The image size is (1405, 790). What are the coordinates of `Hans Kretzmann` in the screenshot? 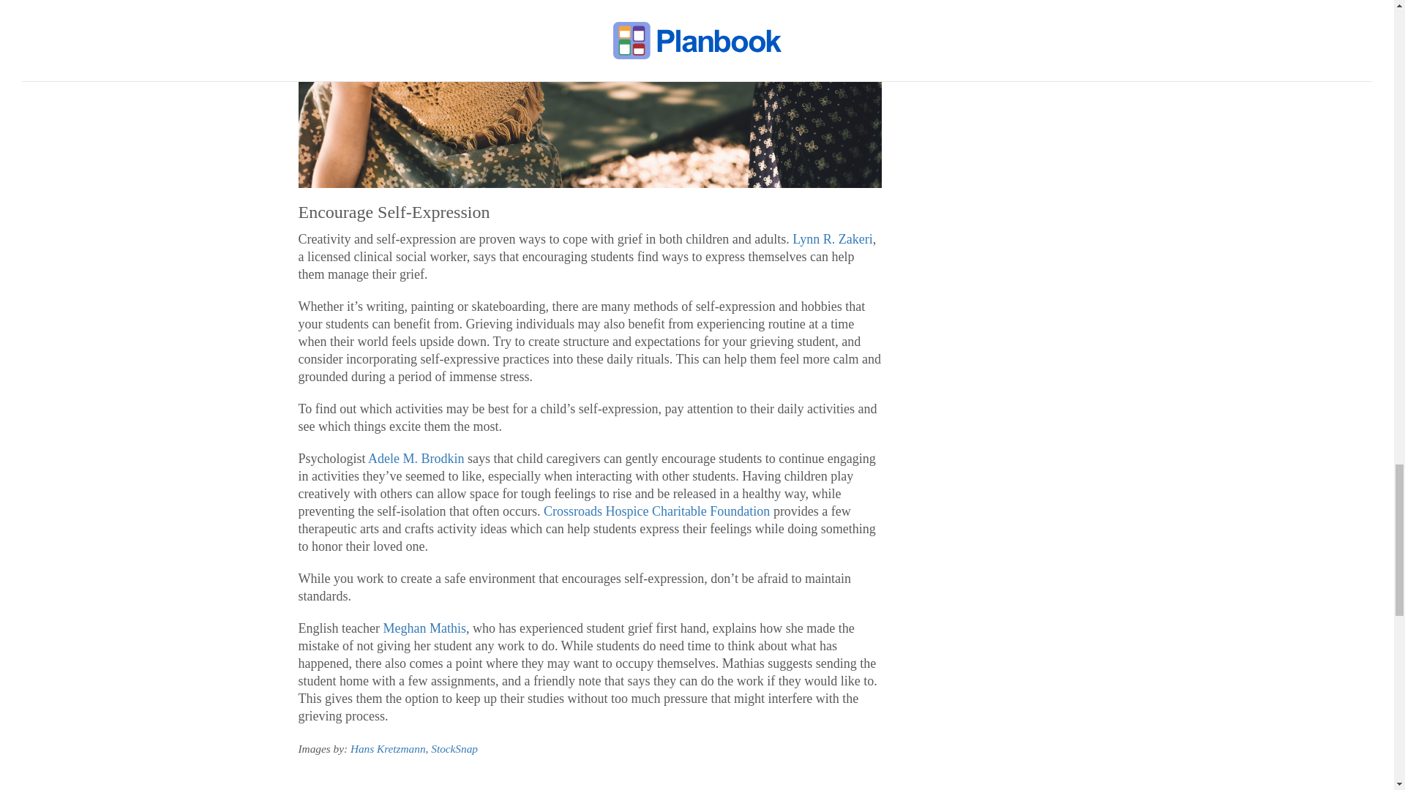 It's located at (388, 749).